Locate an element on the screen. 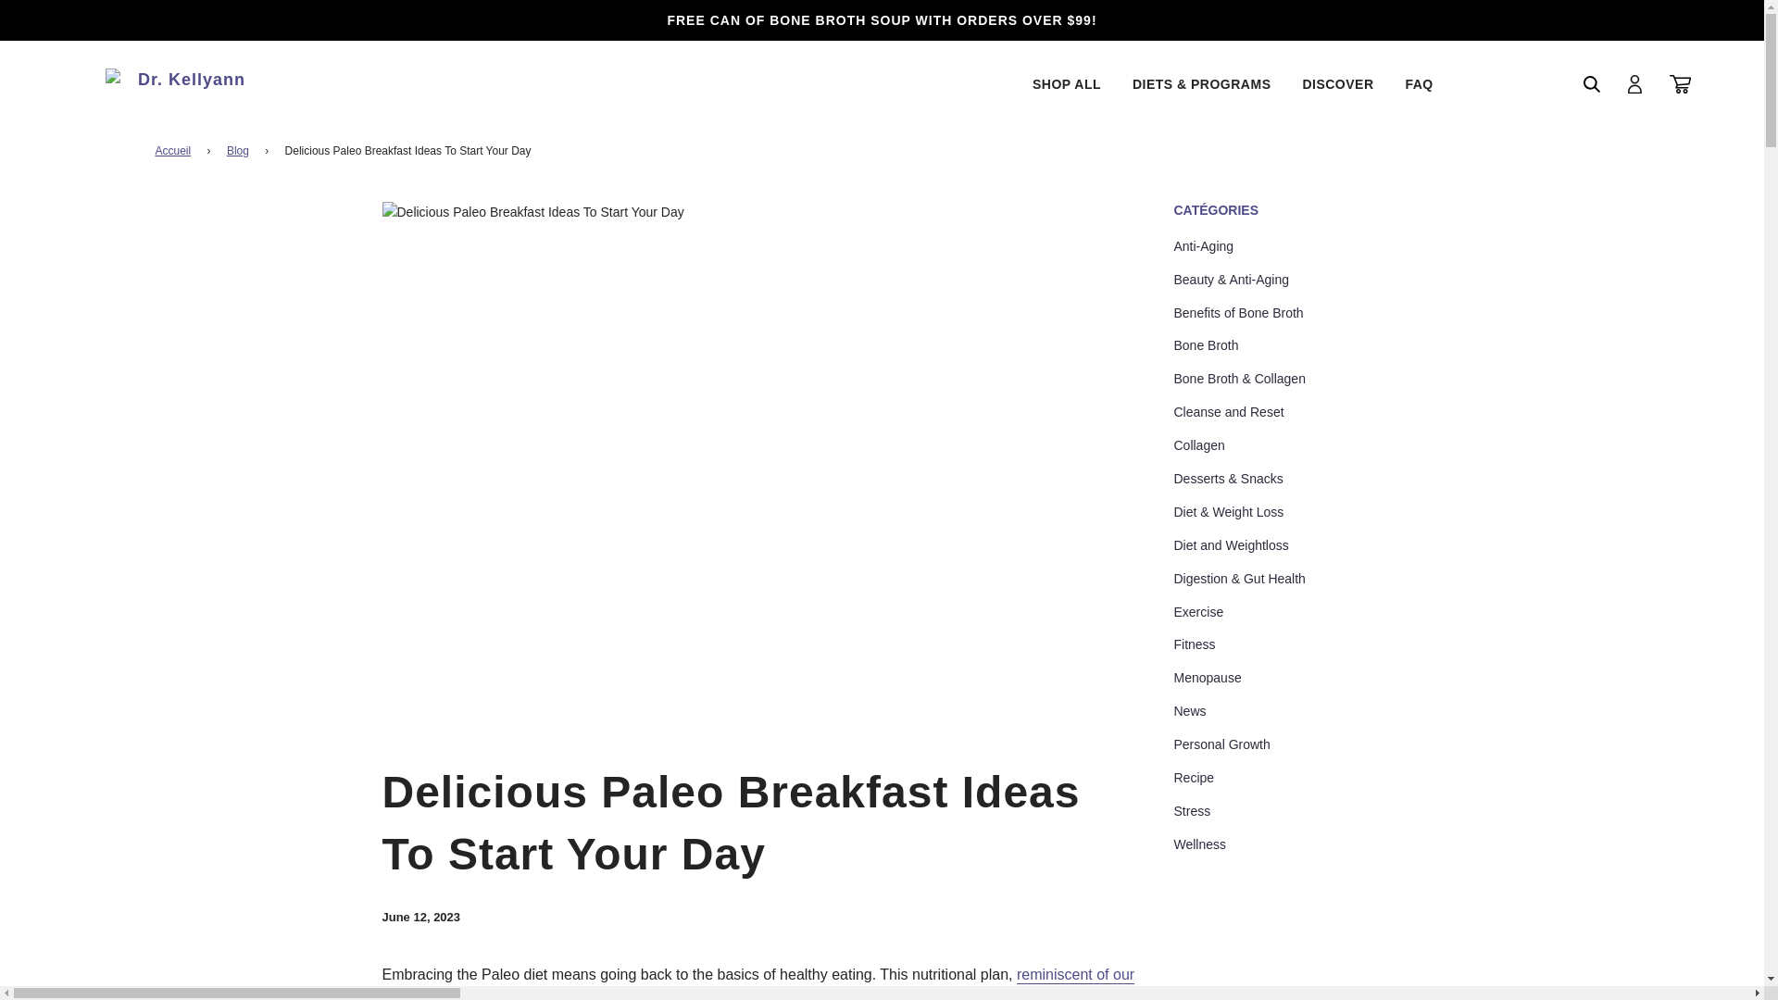 The width and height of the screenshot is (1778, 1000). Show articles tagged Bone Broth is located at coordinates (1206, 345).